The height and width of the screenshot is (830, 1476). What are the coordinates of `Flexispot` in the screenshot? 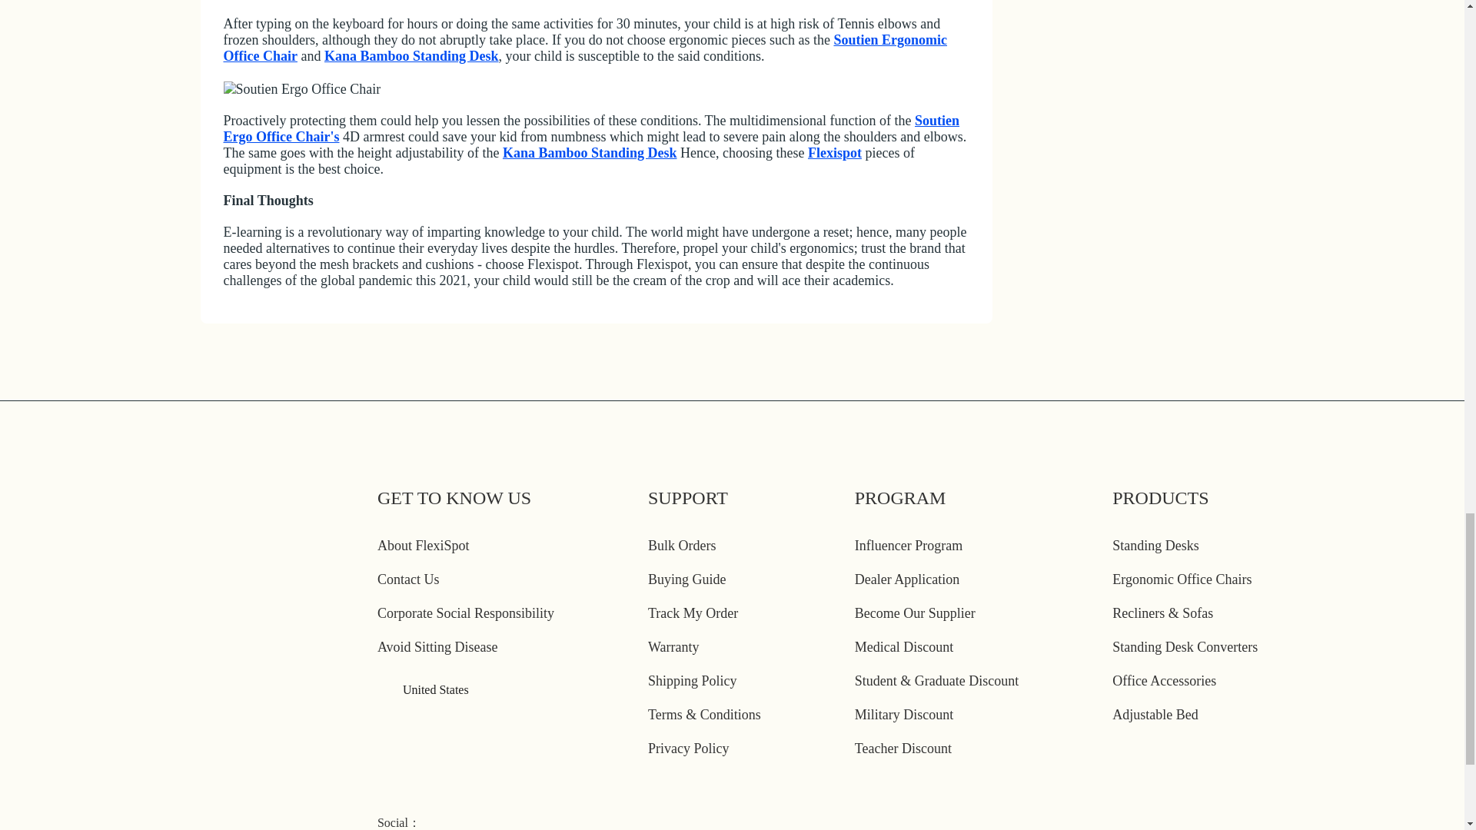 It's located at (835, 152).